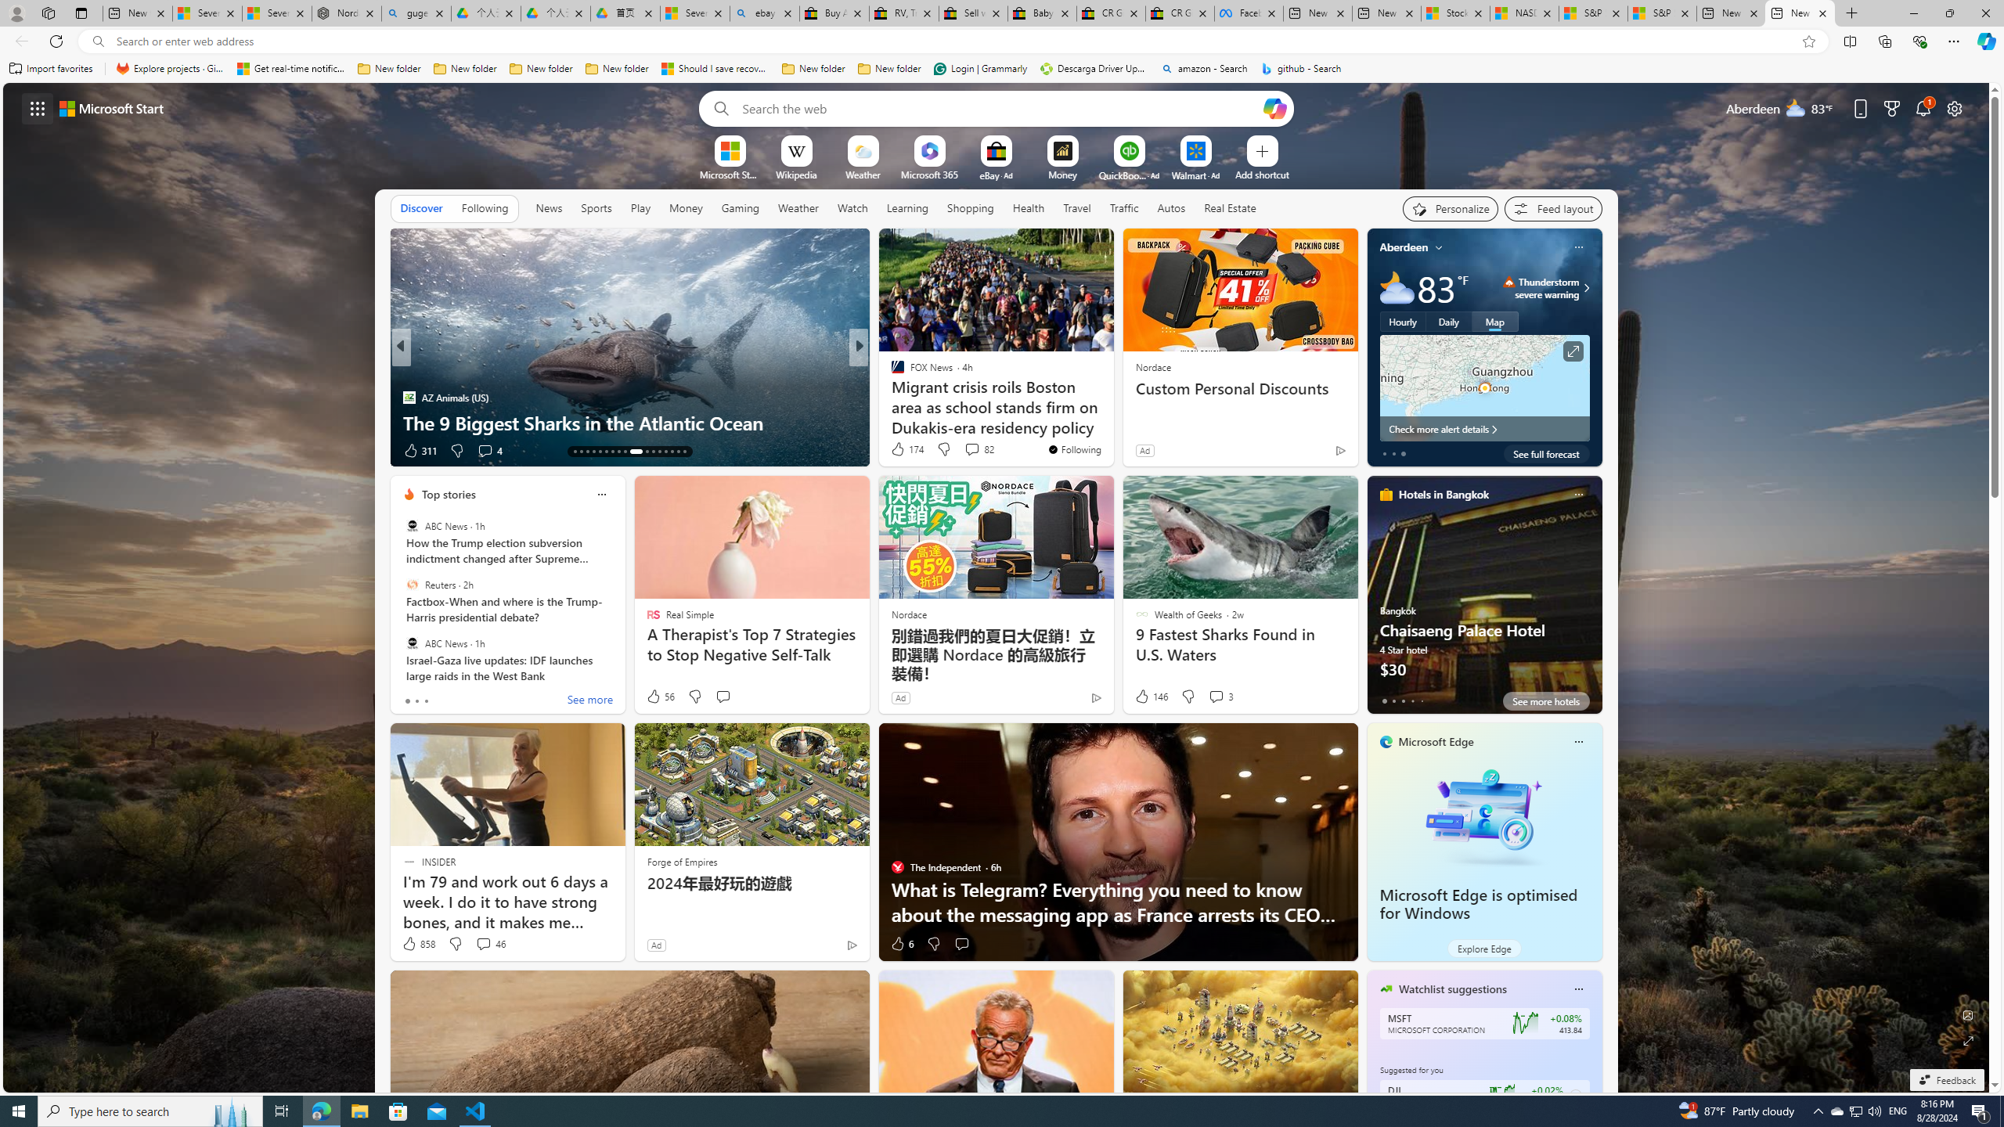 The image size is (2004, 1127). I want to click on Page settings, so click(1955, 108).